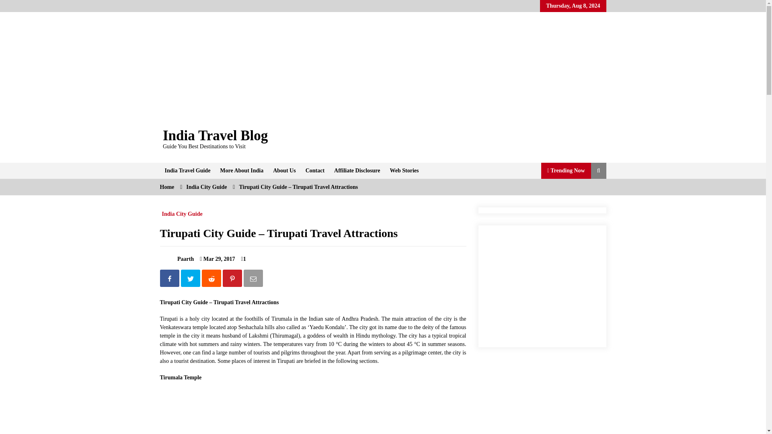  What do you see at coordinates (233, 280) in the screenshot?
I see `Pin` at bounding box center [233, 280].